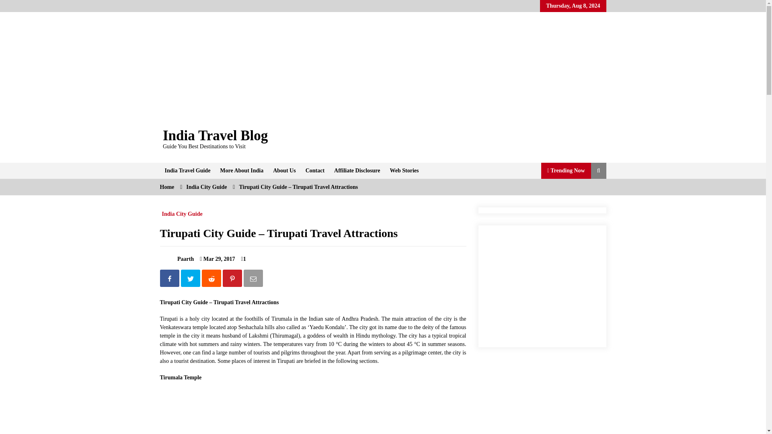  What do you see at coordinates (233, 280) in the screenshot?
I see `Pin` at bounding box center [233, 280].